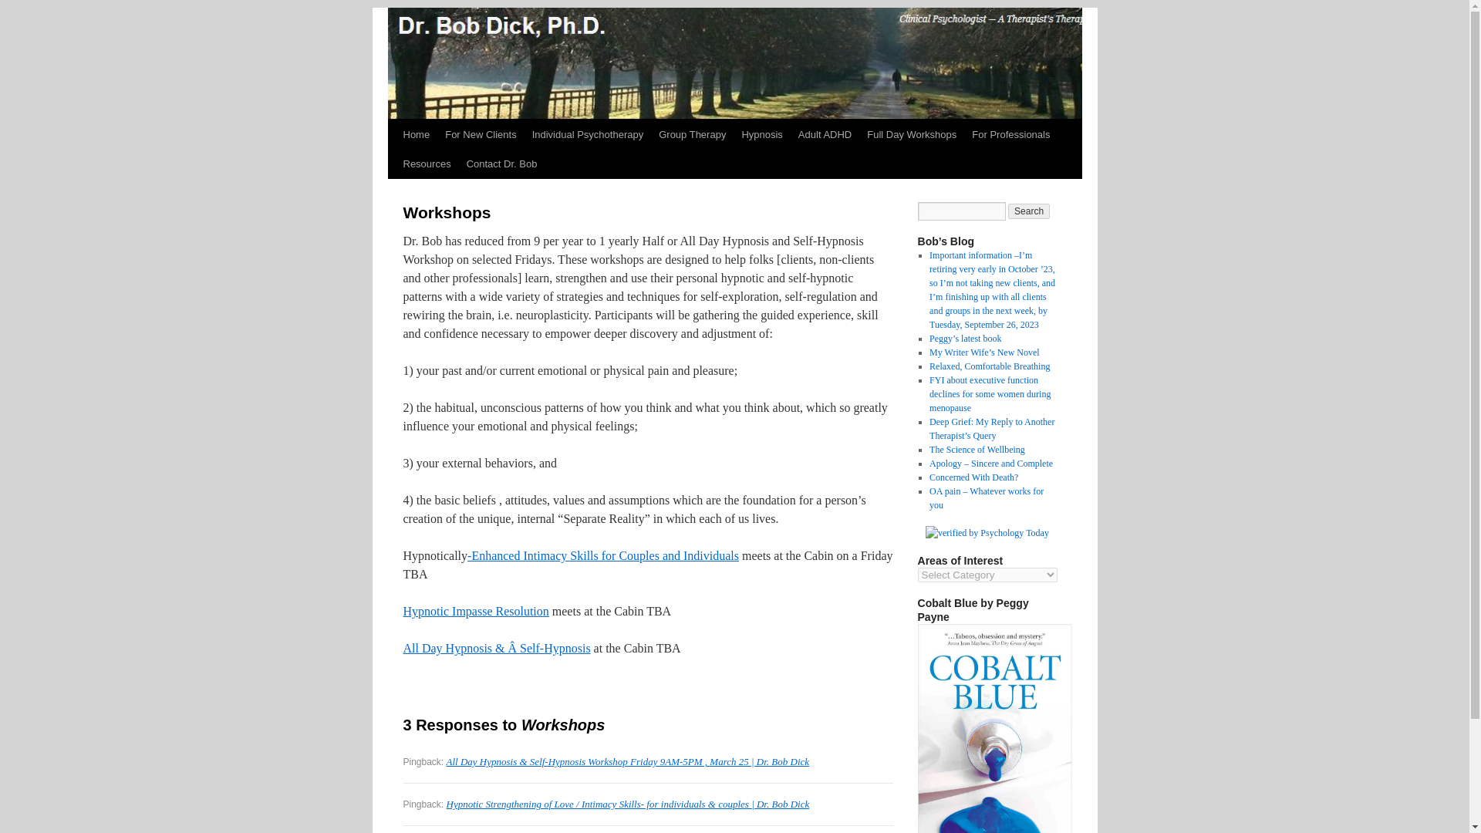  What do you see at coordinates (588, 134) in the screenshot?
I see `Individual Psychotherapy` at bounding box center [588, 134].